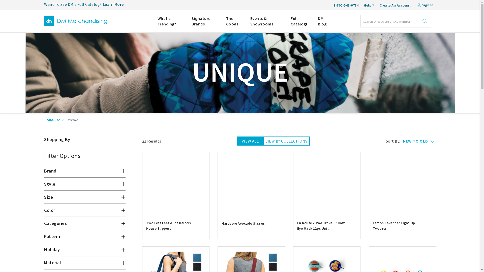 This screenshot has width=484, height=272. I want to click on Create An Account, so click(395, 5).